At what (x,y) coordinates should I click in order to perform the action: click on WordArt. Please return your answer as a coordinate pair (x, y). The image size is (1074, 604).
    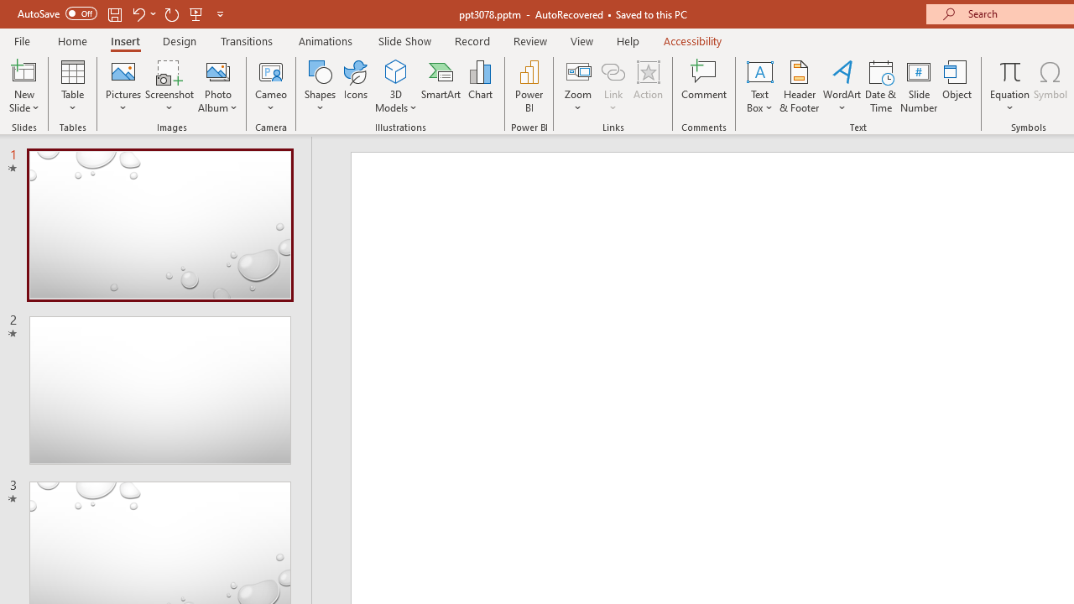
    Looking at the image, I should click on (842, 86).